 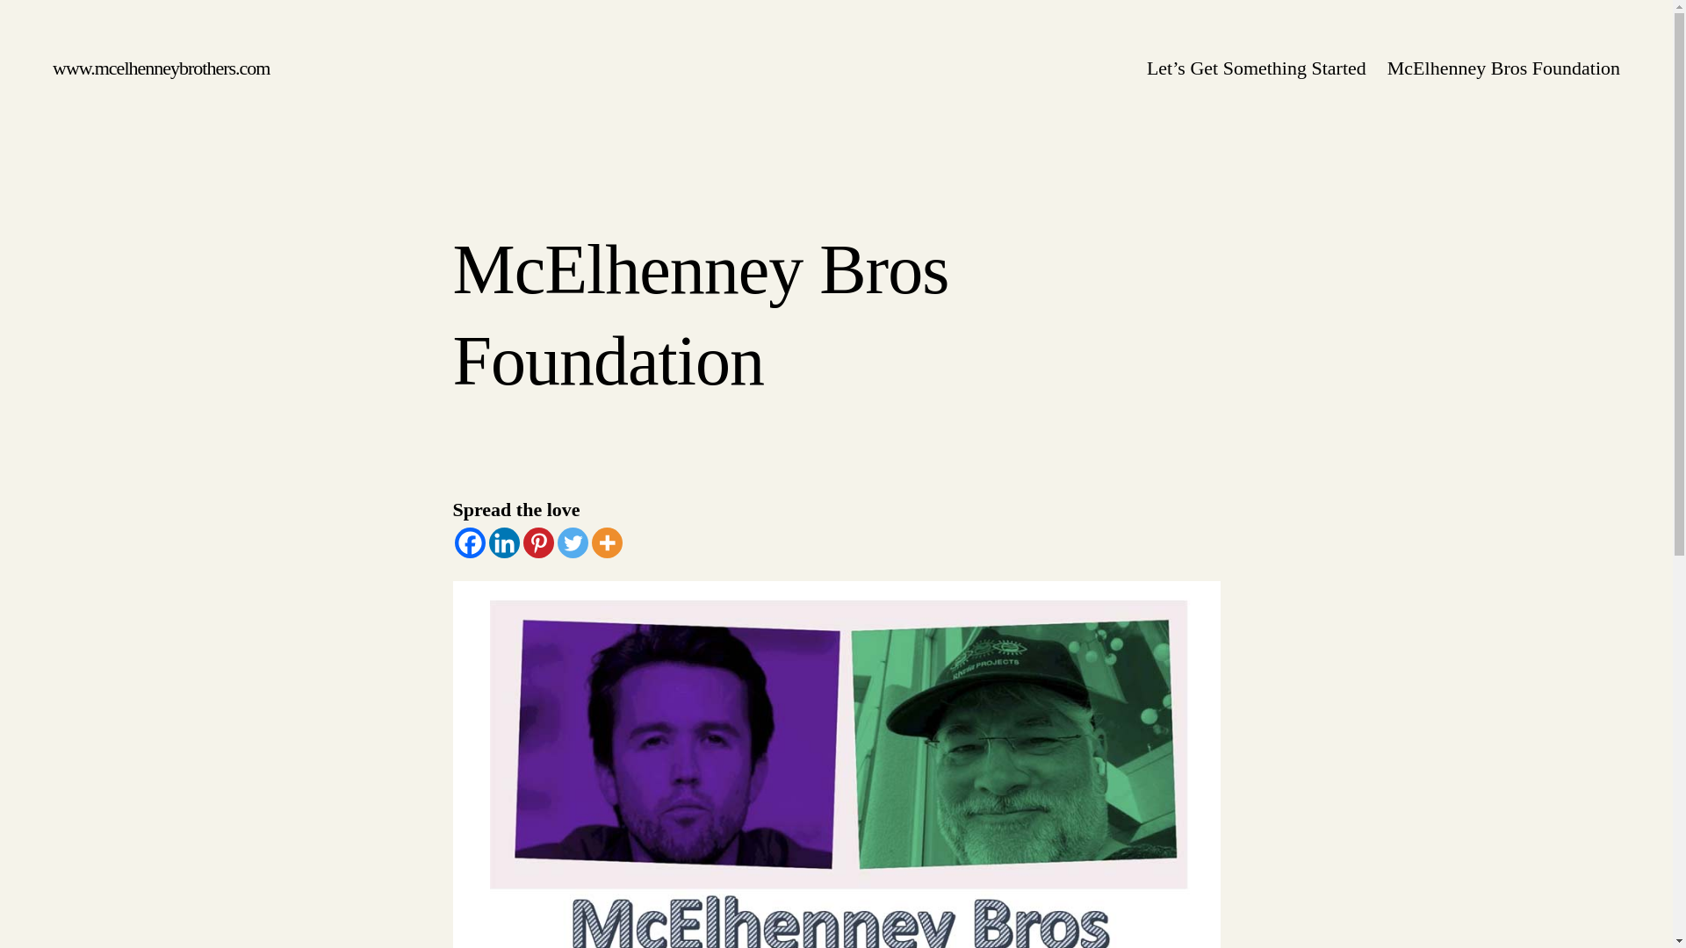 I want to click on Linkedin, so click(x=504, y=542).